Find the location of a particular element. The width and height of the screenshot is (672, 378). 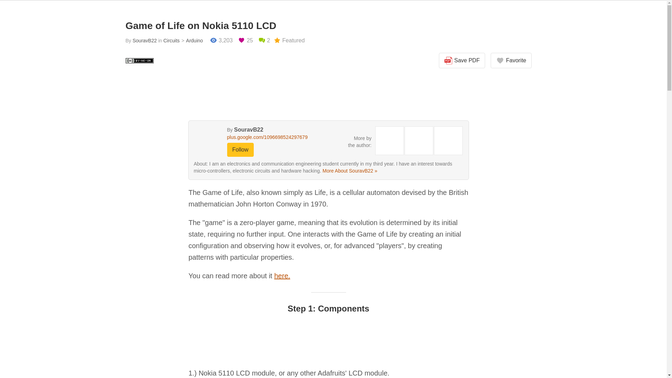

Arduino is located at coordinates (191, 41).